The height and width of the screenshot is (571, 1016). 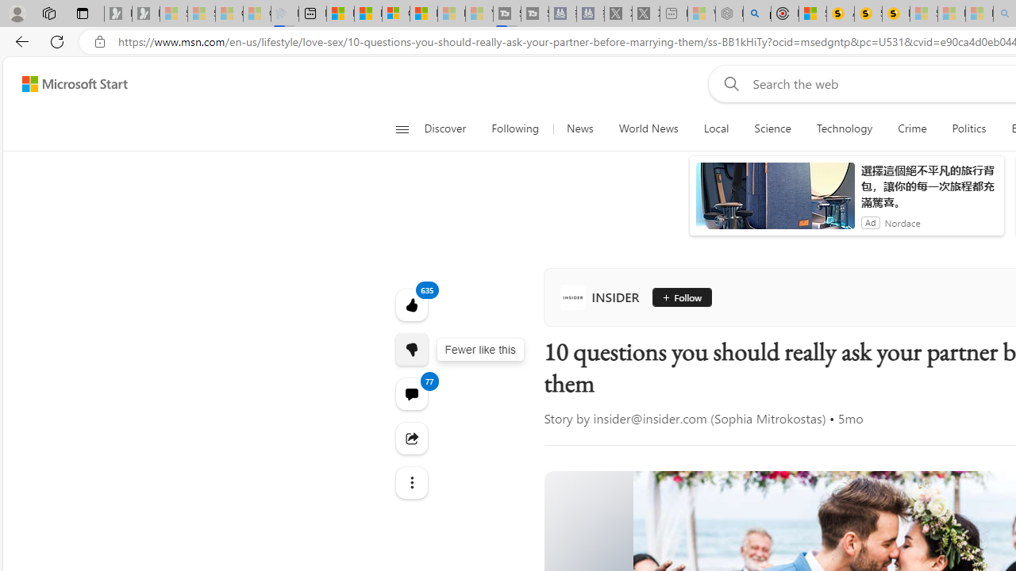 I want to click on Back, so click(x=19, y=41).